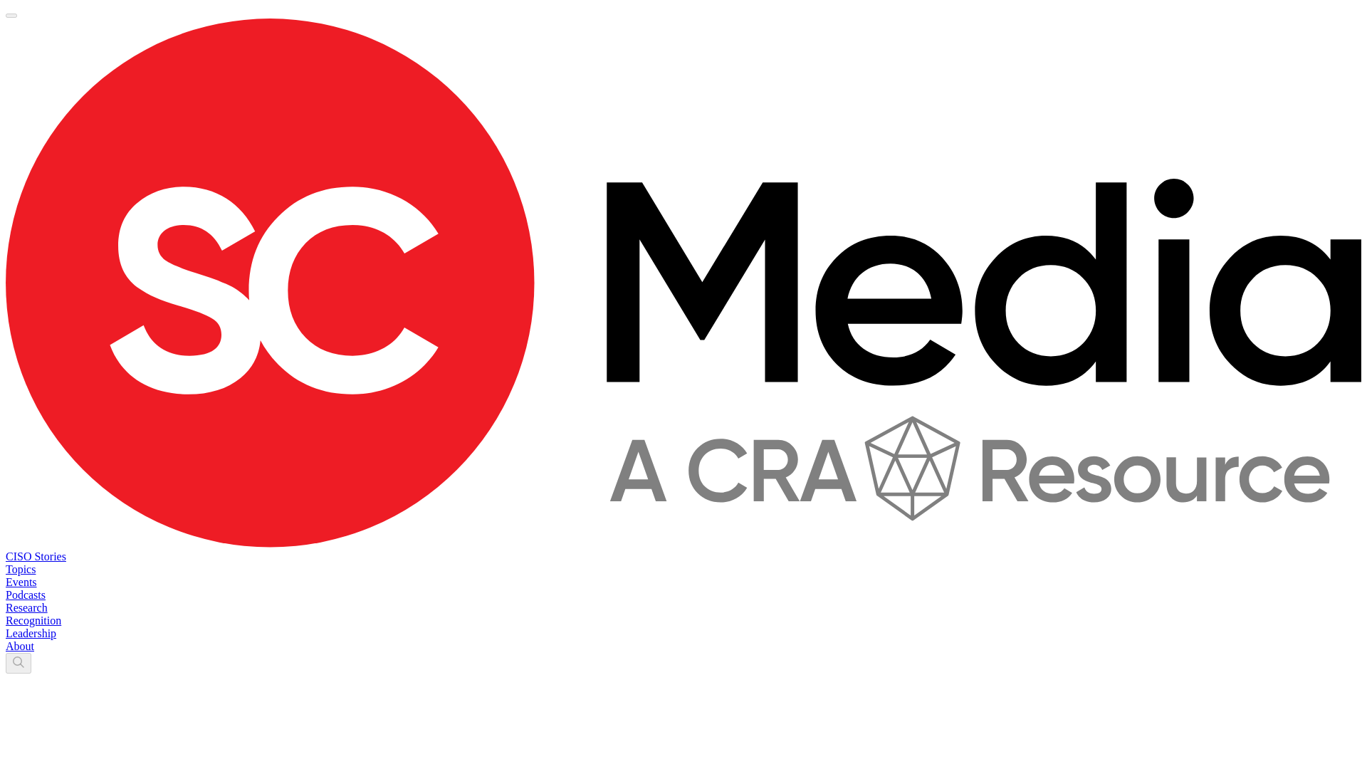  I want to click on CISO Stories, so click(36, 556).